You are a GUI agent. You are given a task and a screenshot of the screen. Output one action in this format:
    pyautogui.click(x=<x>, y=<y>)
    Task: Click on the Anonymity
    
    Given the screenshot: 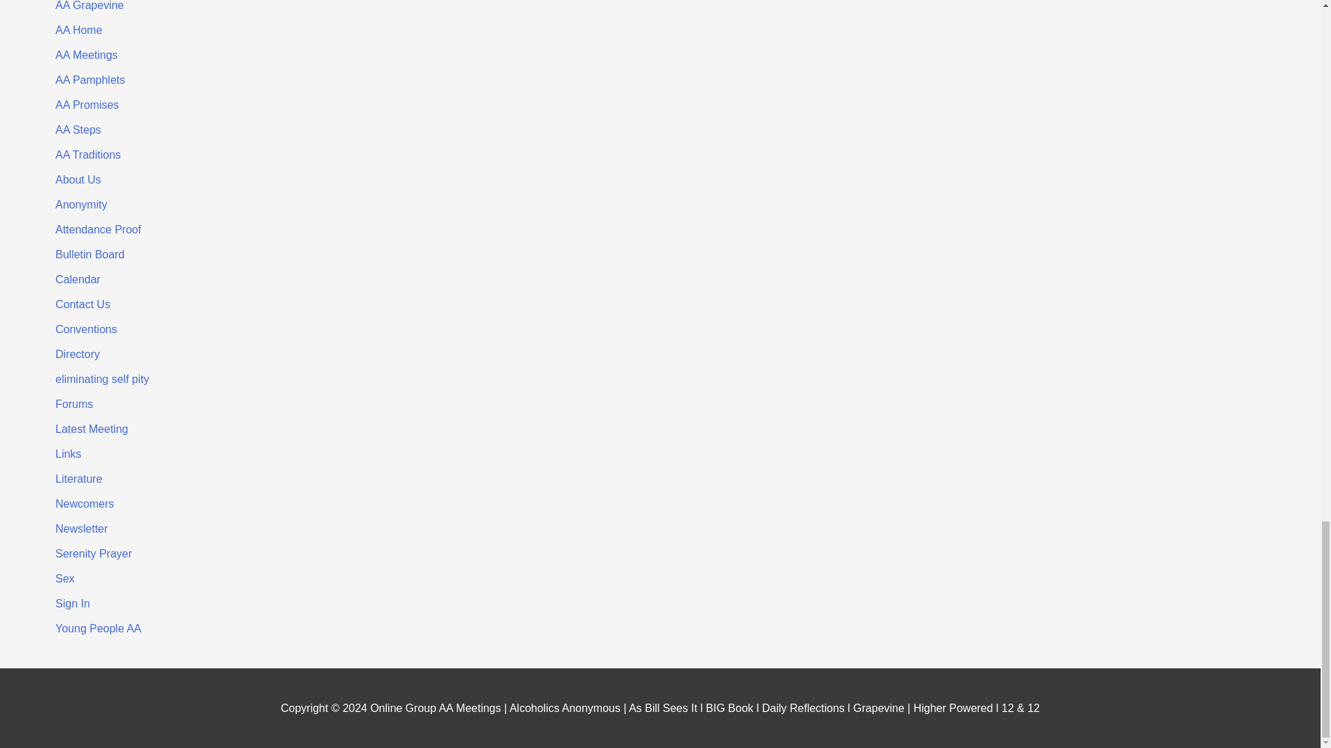 What is the action you would take?
    pyautogui.click(x=82, y=204)
    